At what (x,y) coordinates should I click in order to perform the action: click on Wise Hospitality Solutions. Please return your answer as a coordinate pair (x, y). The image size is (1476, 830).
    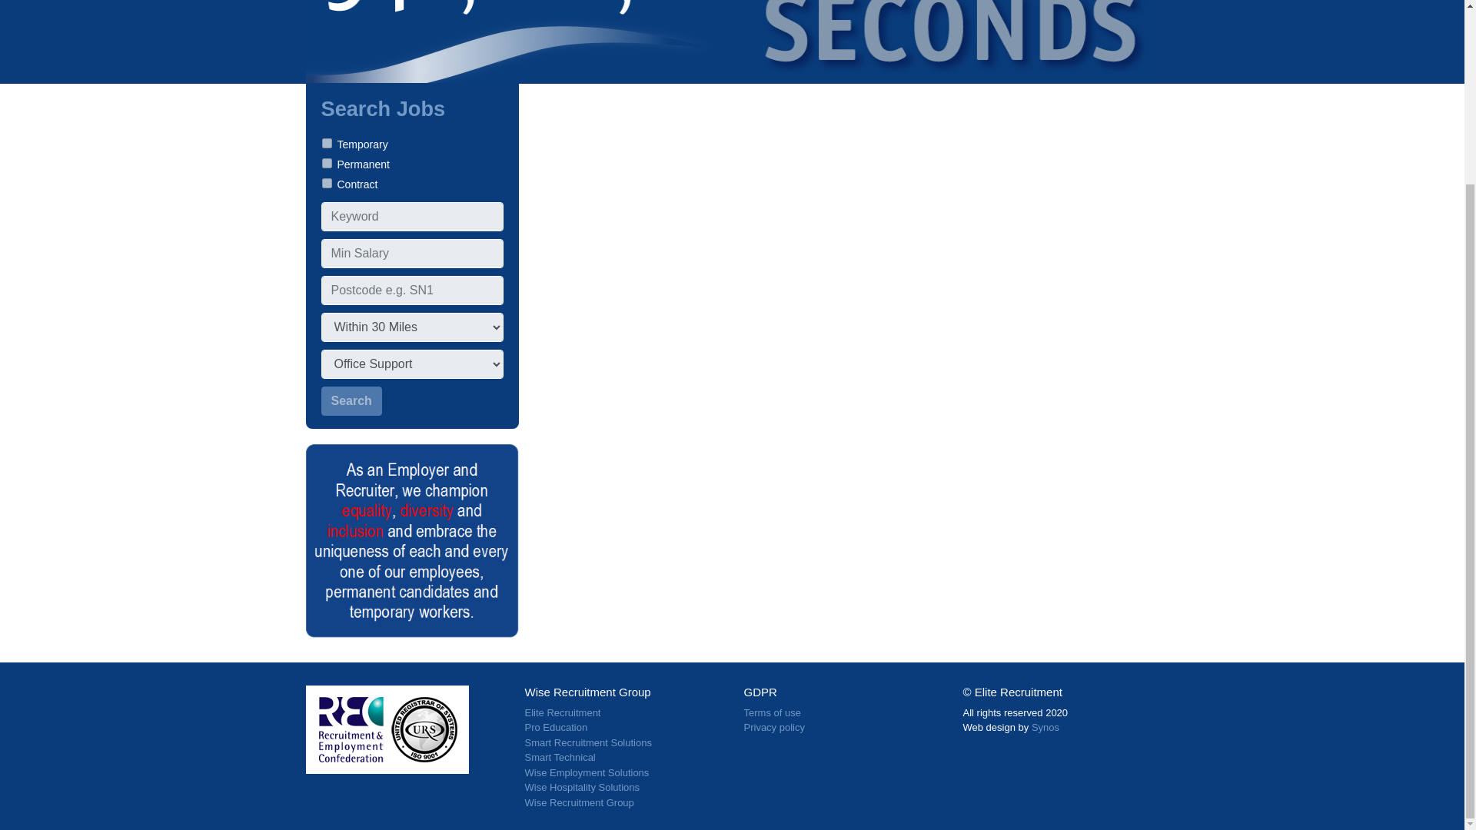
    Looking at the image, I should click on (581, 787).